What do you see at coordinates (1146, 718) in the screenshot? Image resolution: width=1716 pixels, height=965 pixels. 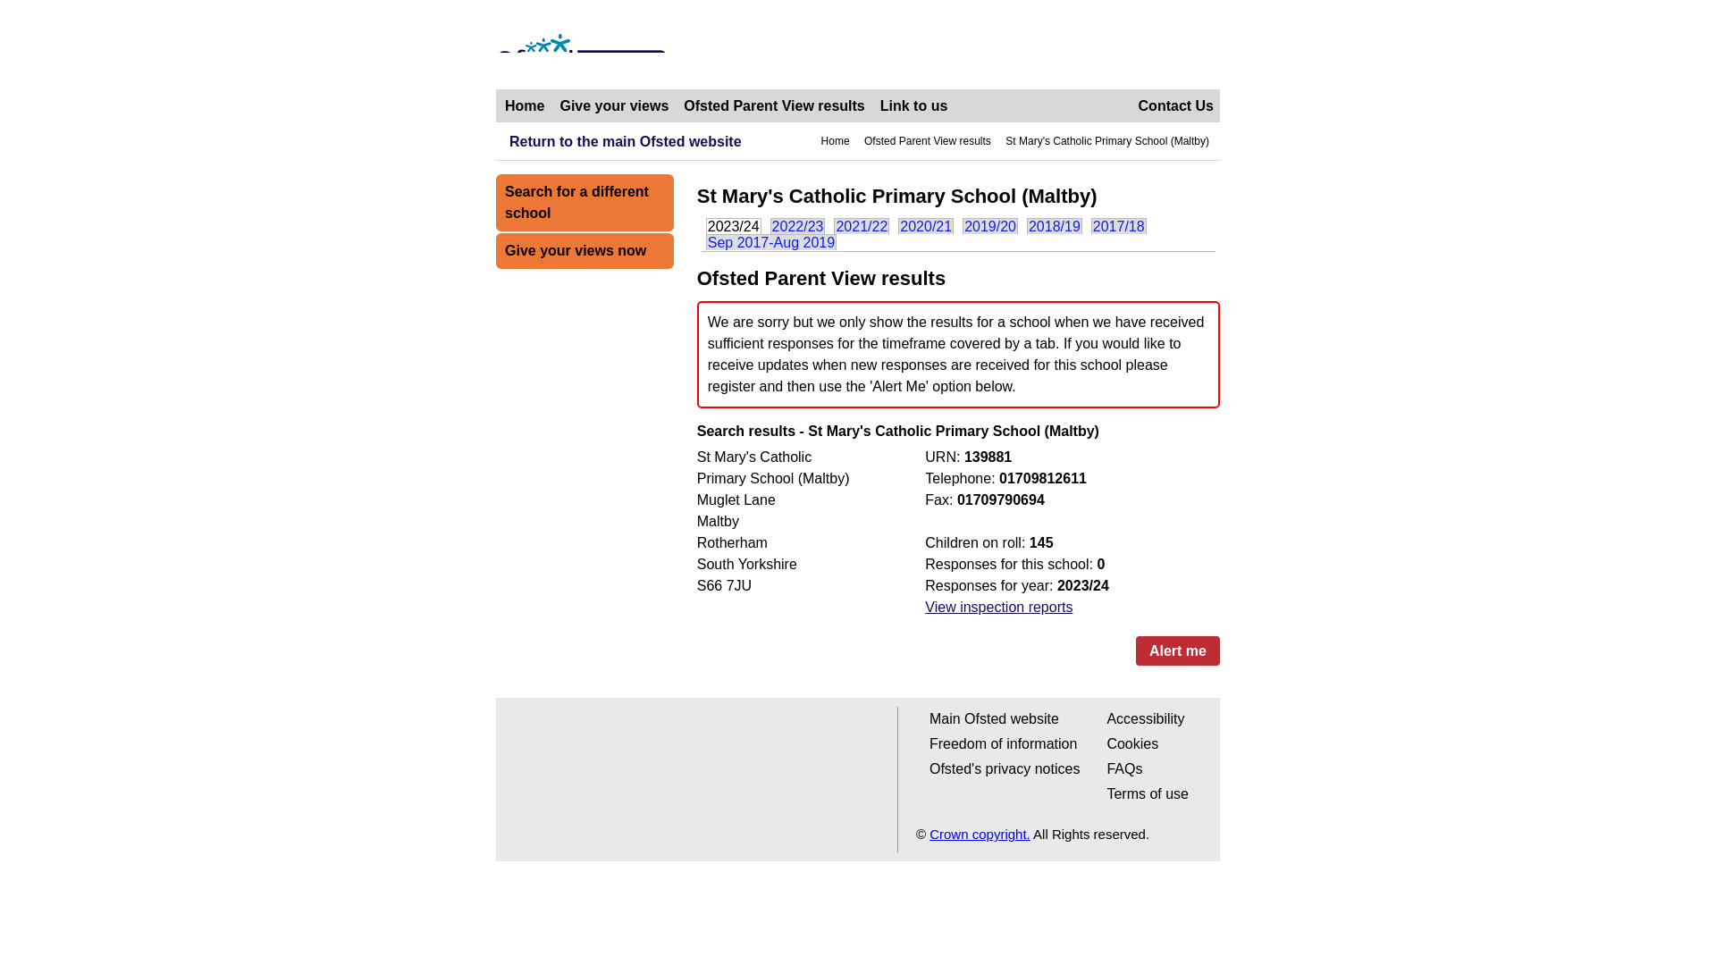 I see `Accessibility` at bounding box center [1146, 718].